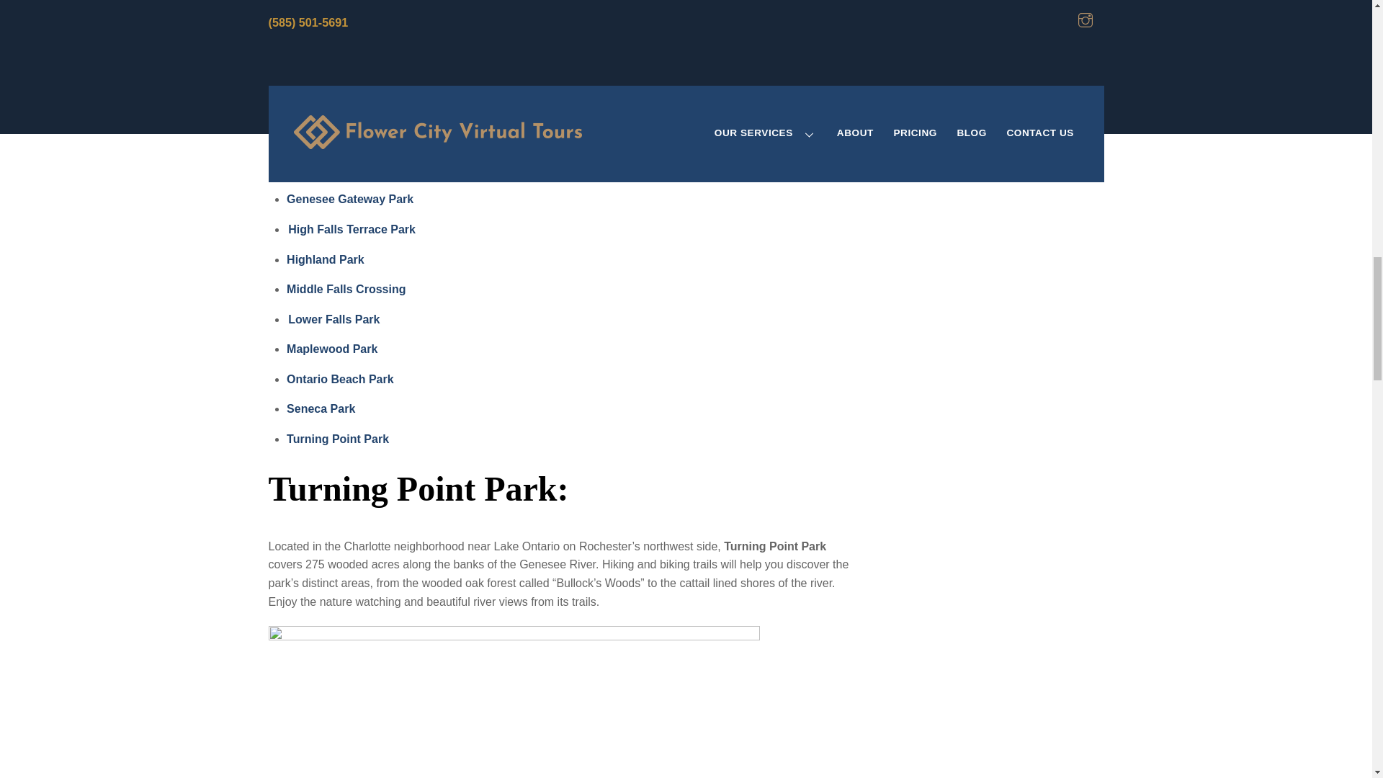 The height and width of the screenshot is (778, 1383). I want to click on Bausch and Lomb Riverside Park , so click(379, 138).